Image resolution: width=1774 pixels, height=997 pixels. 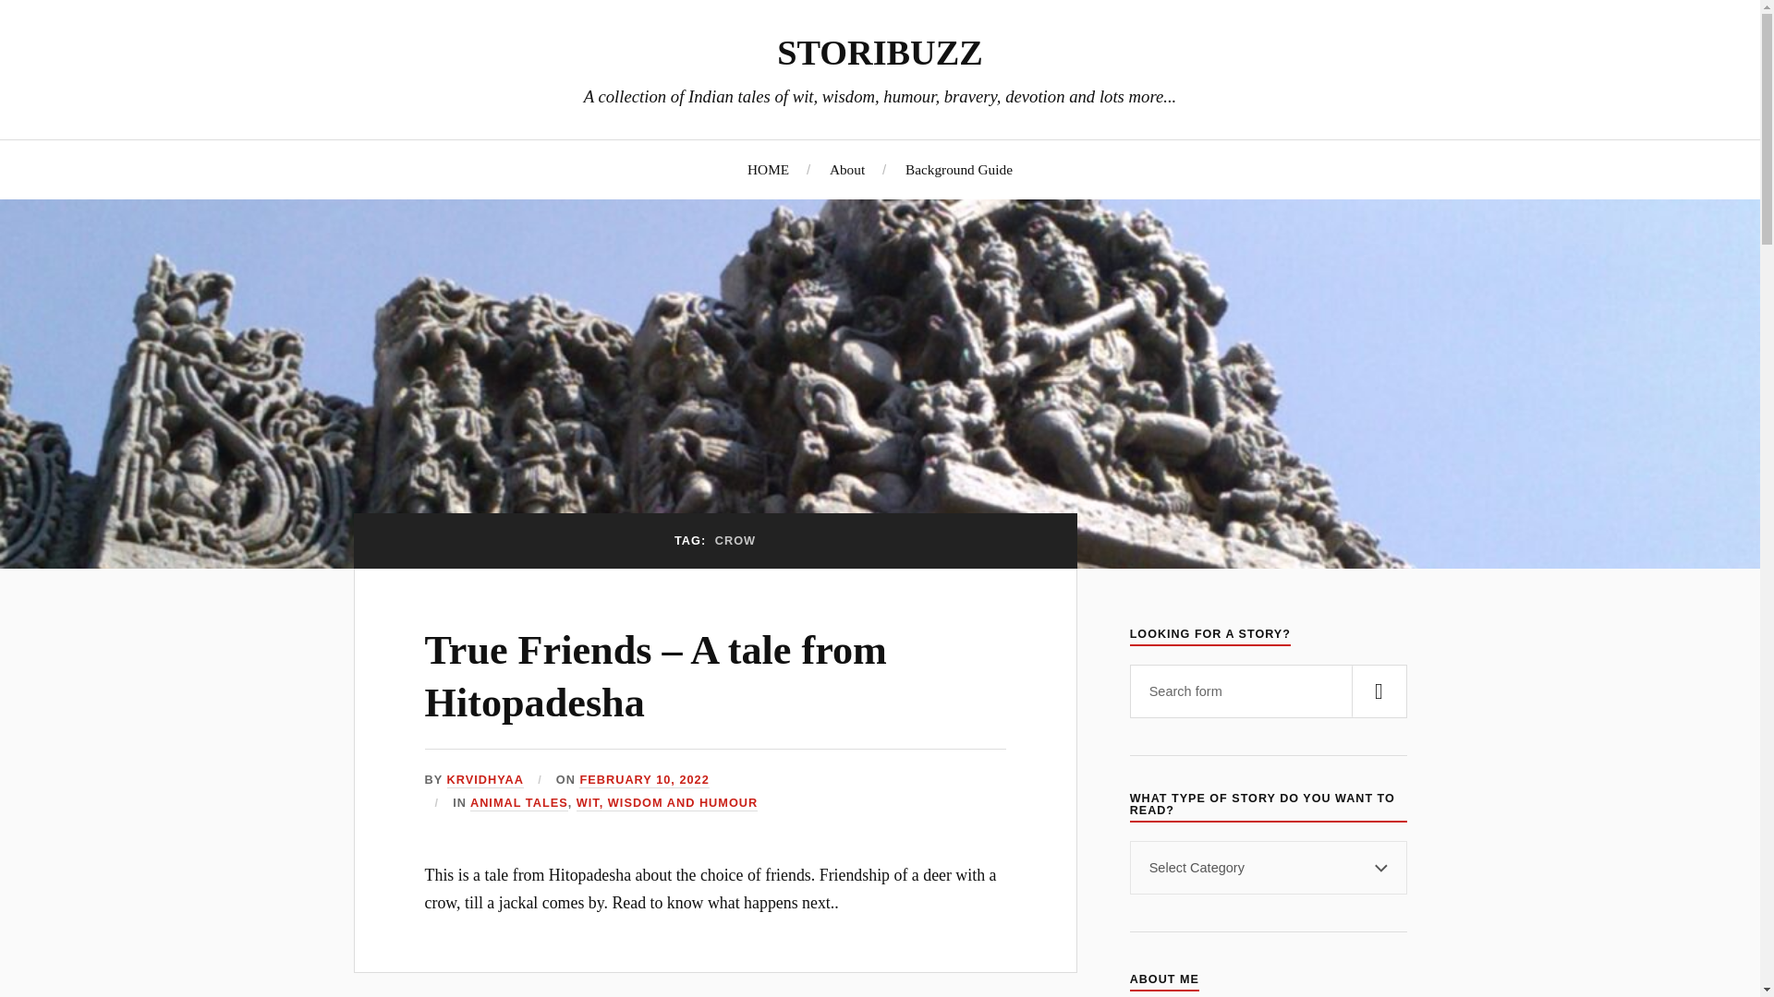 I want to click on Background Guide, so click(x=959, y=169).